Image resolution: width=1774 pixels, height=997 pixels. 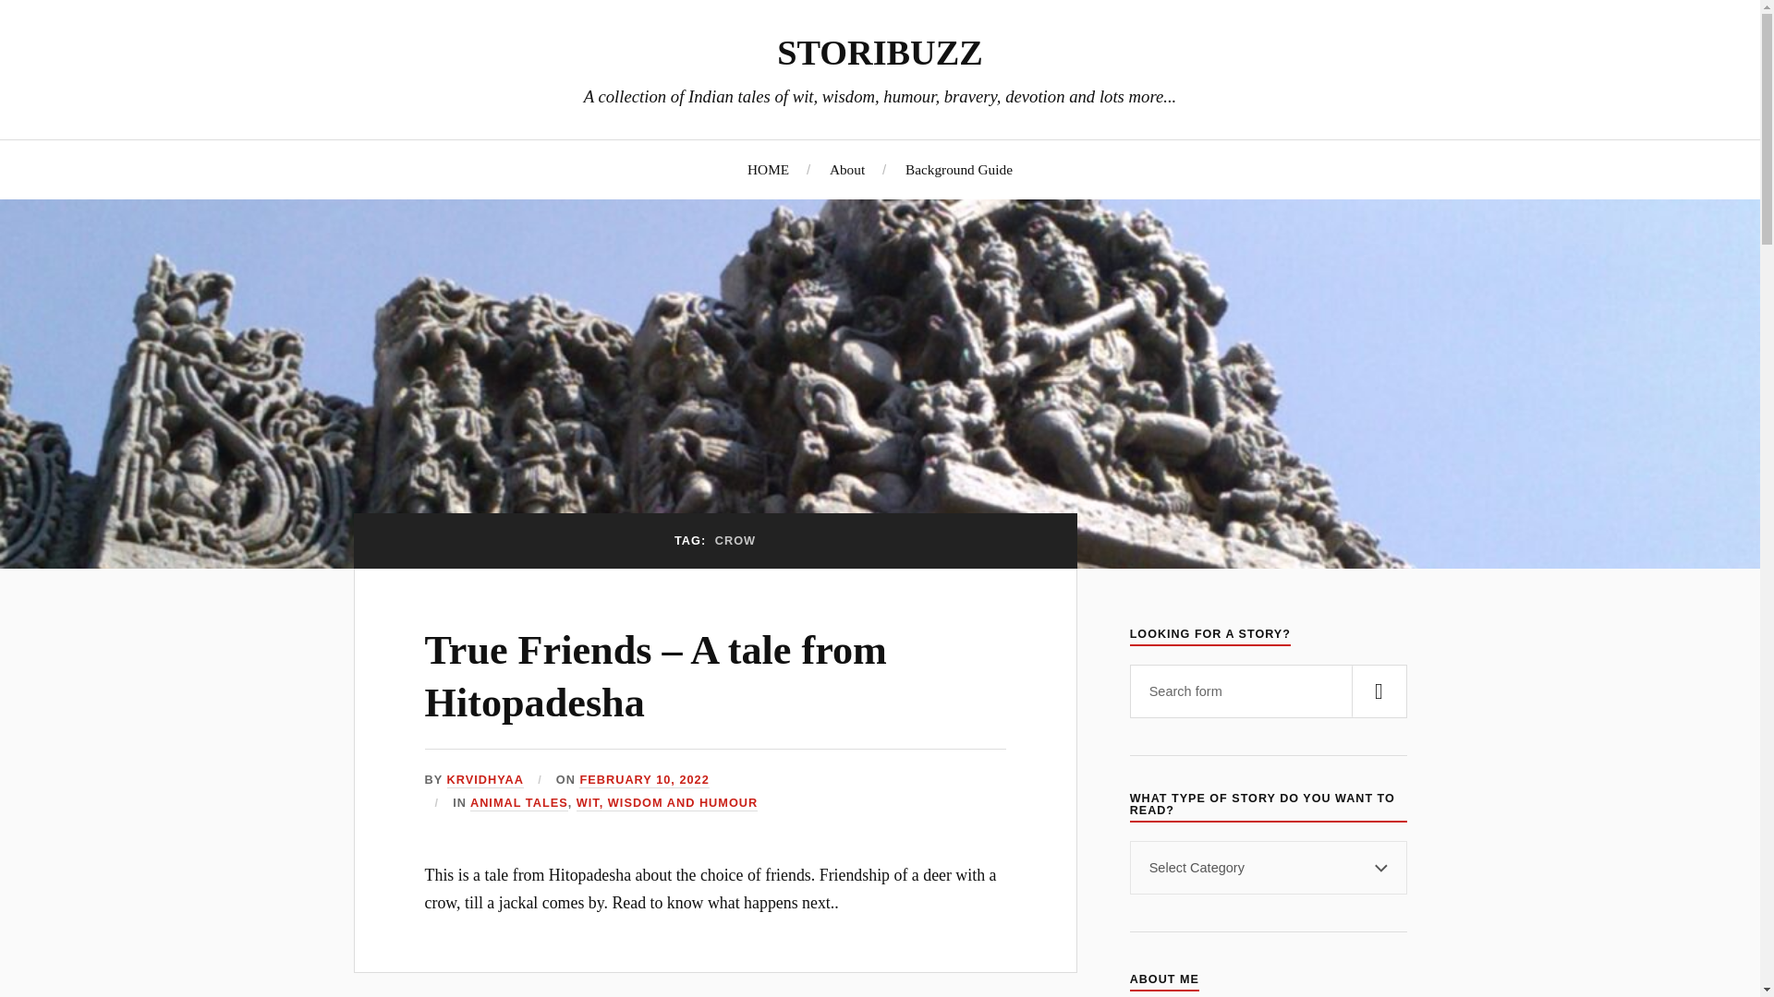 I want to click on Background Guide, so click(x=959, y=169).